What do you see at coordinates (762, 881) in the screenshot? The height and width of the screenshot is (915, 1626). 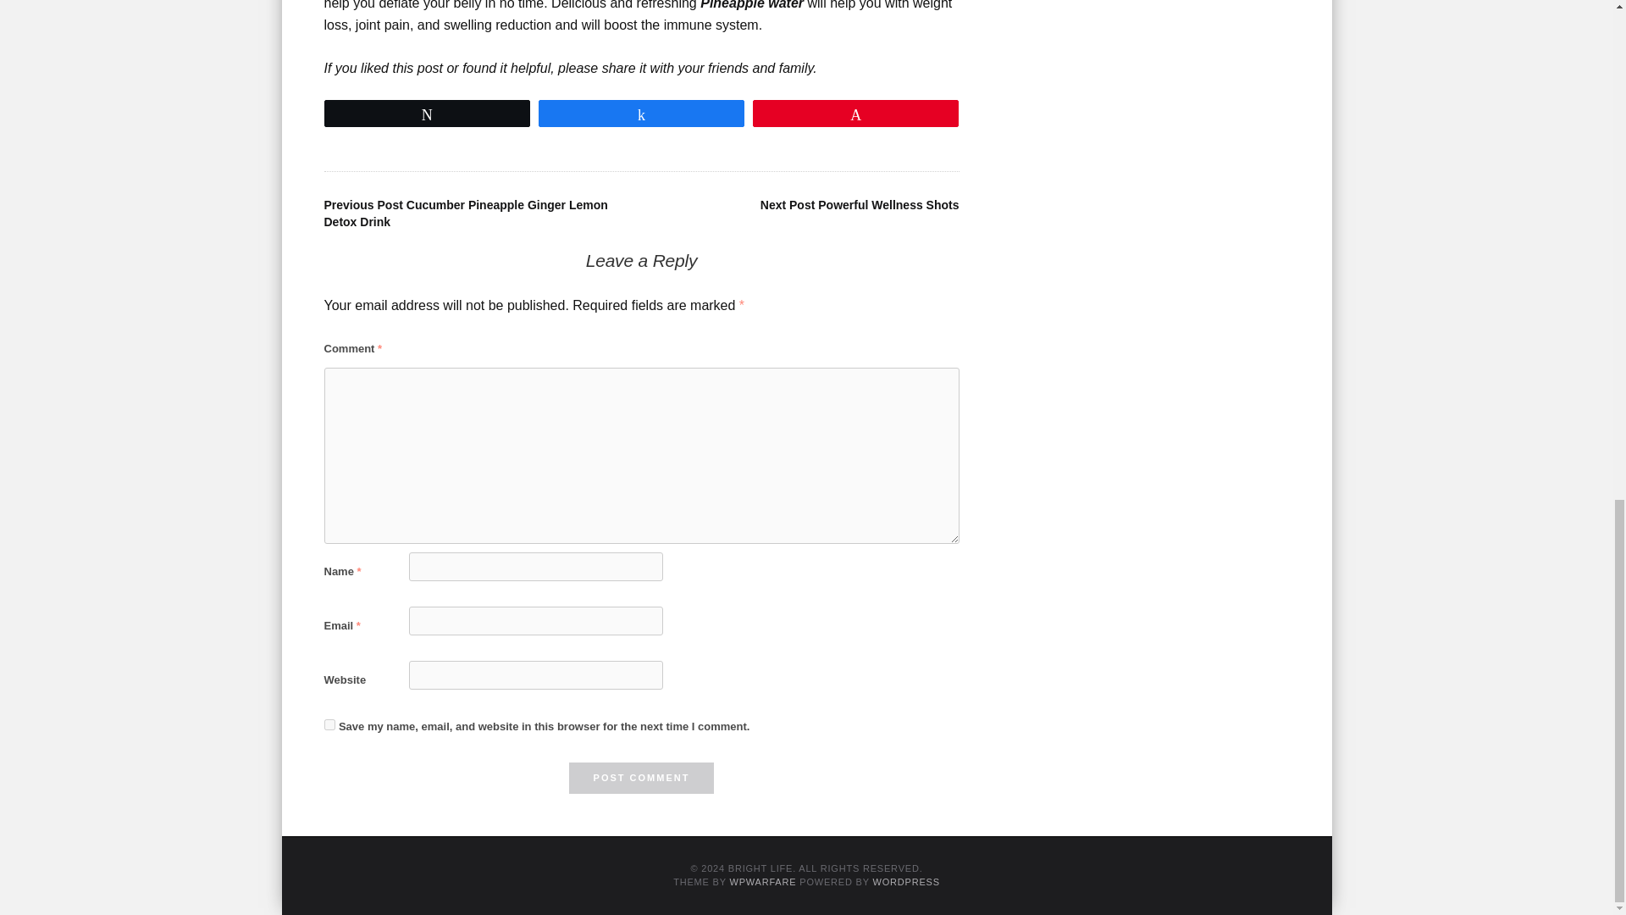 I see `WPWARFARE` at bounding box center [762, 881].